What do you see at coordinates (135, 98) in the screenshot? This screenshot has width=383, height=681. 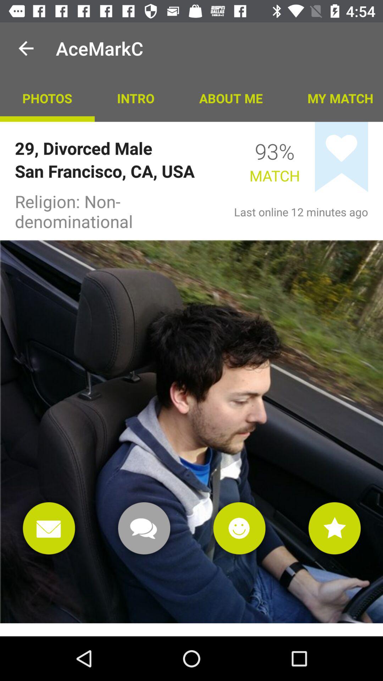 I see `press the app next to the photos icon` at bounding box center [135, 98].